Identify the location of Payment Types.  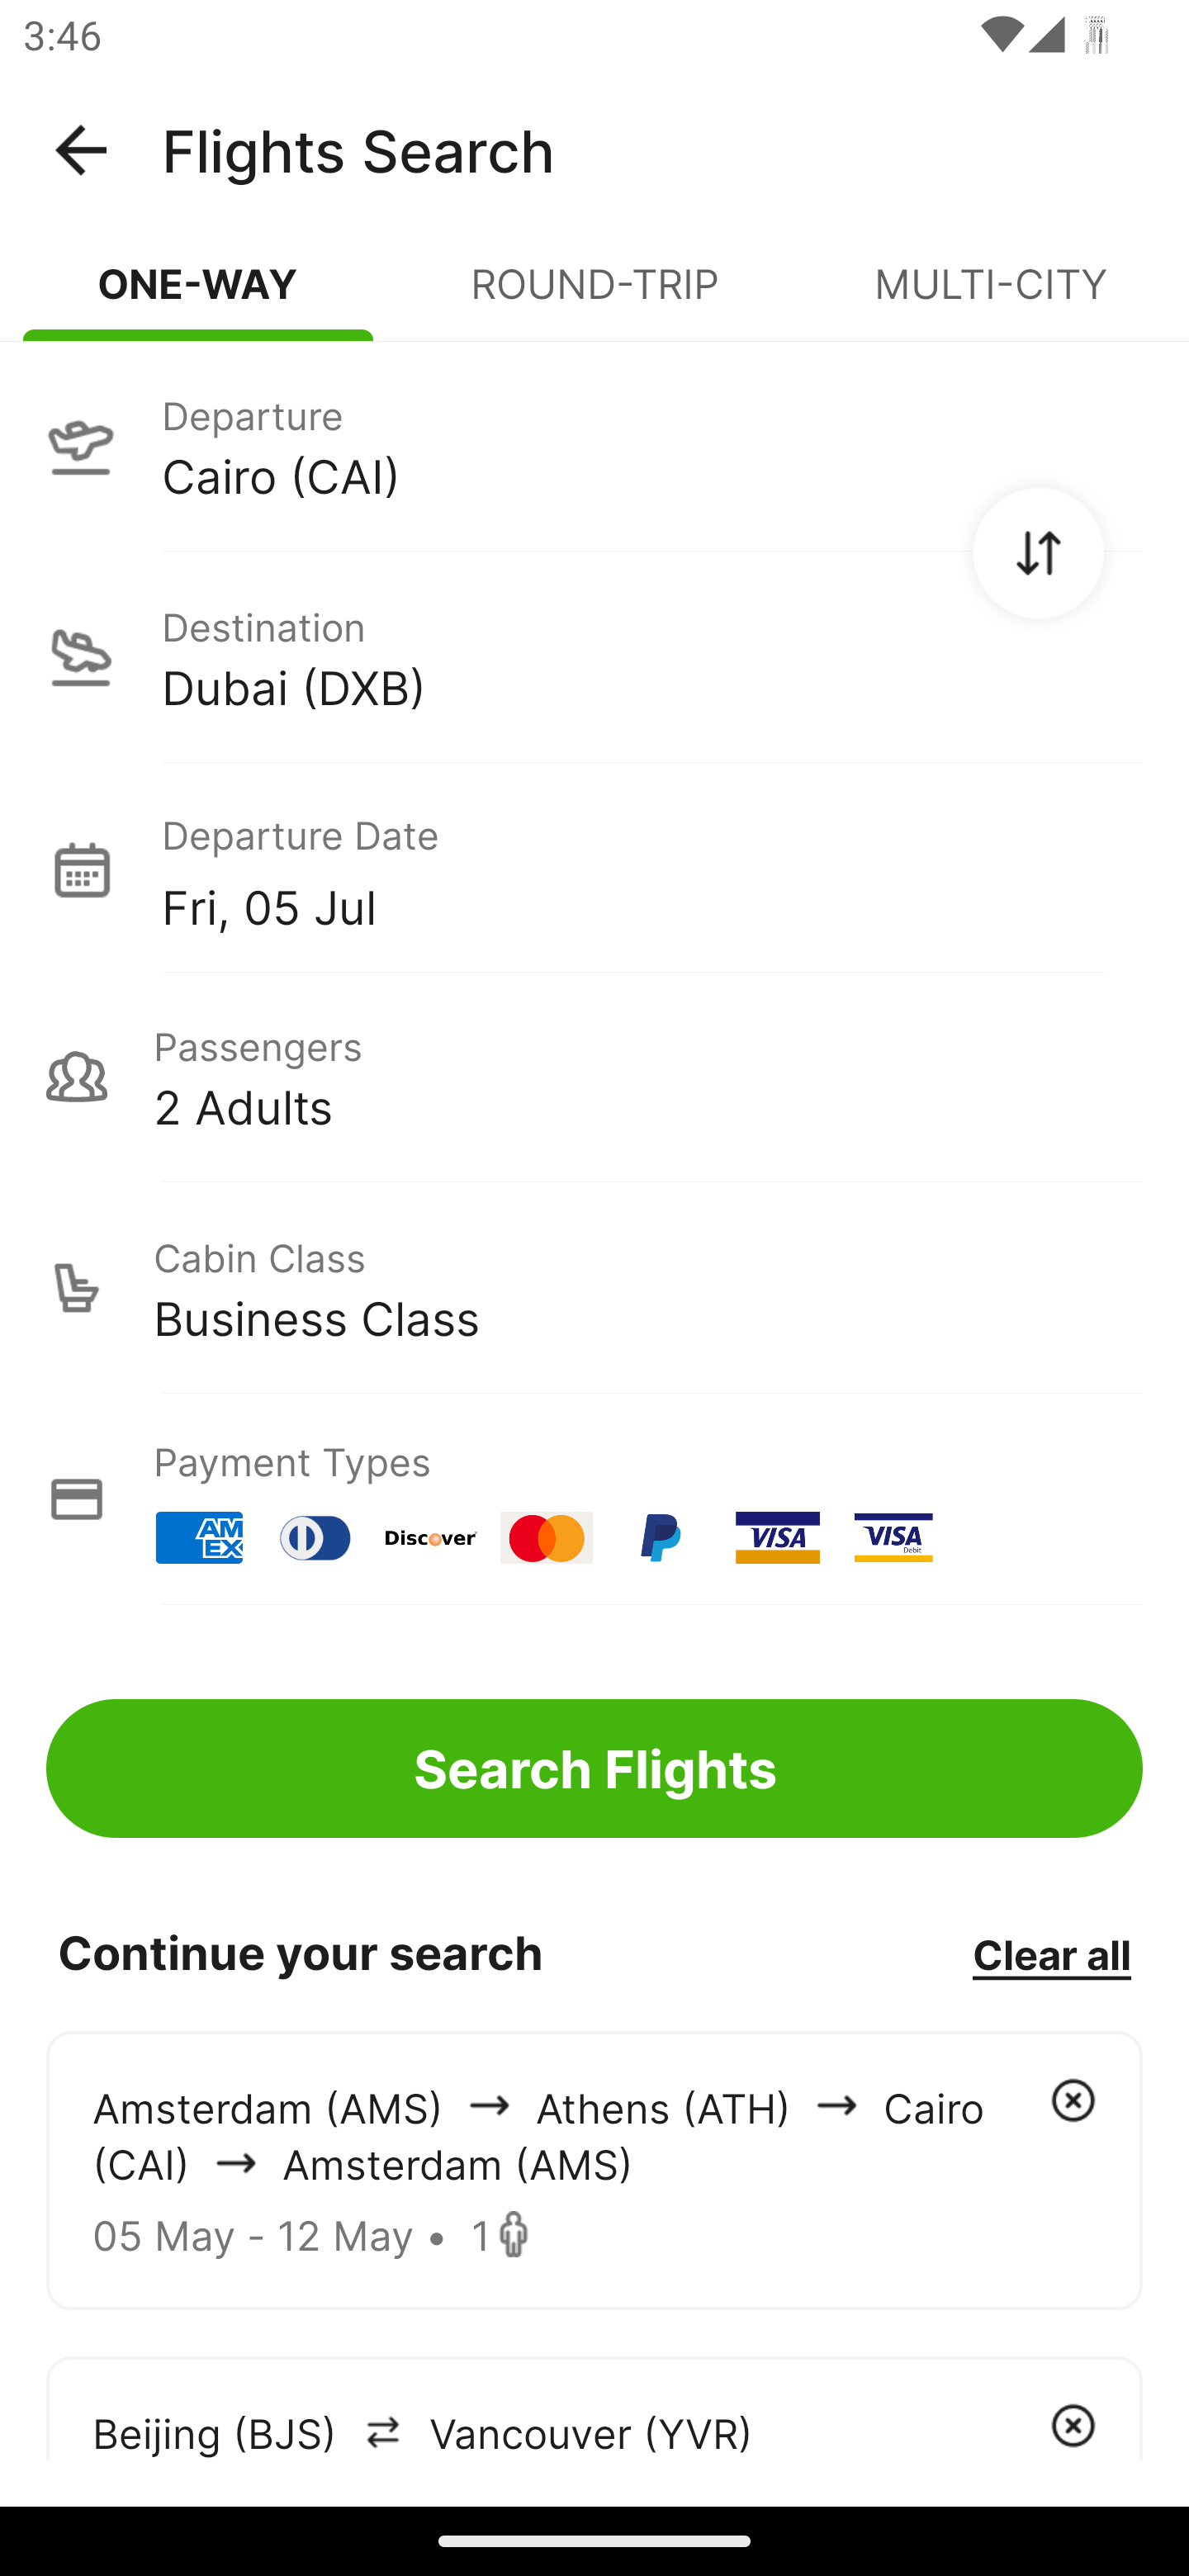
(594, 1499).